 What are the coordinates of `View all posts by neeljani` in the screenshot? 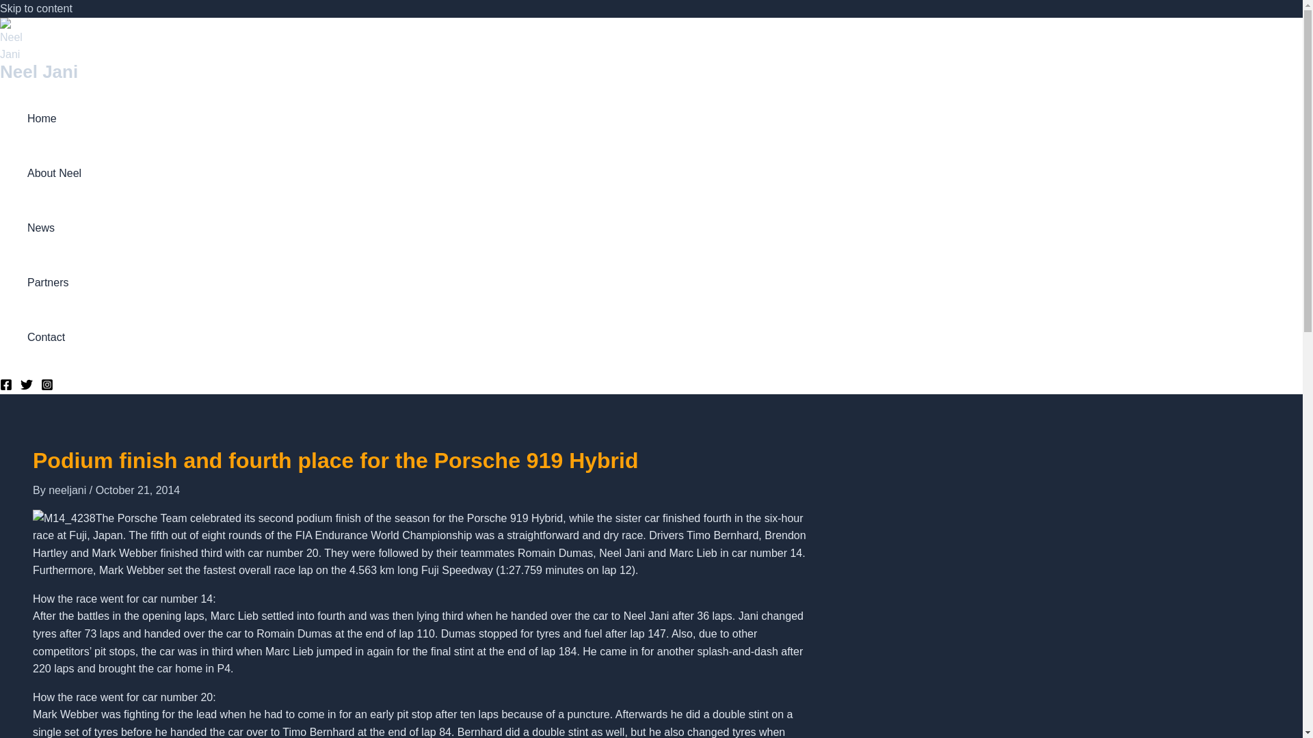 It's located at (68, 489).